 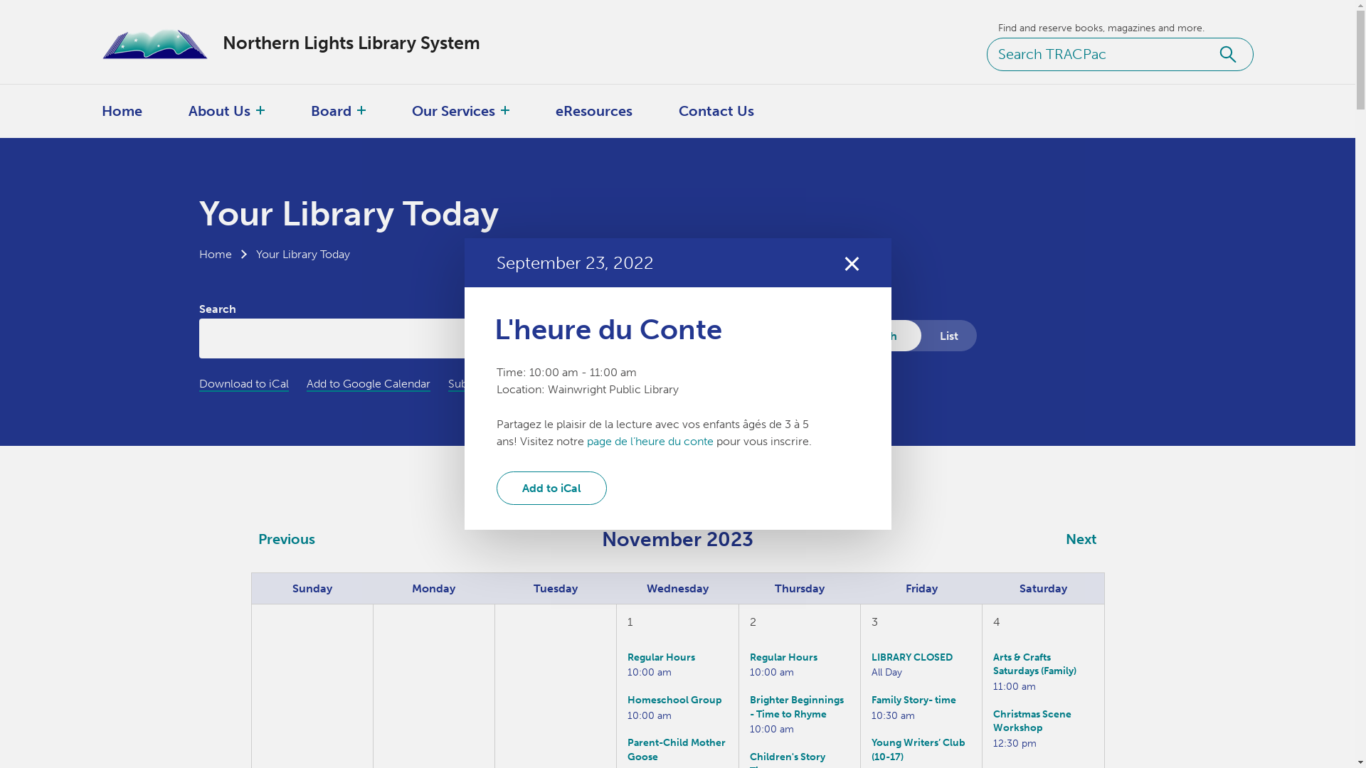 I want to click on Print Calendar, so click(x=616, y=384).